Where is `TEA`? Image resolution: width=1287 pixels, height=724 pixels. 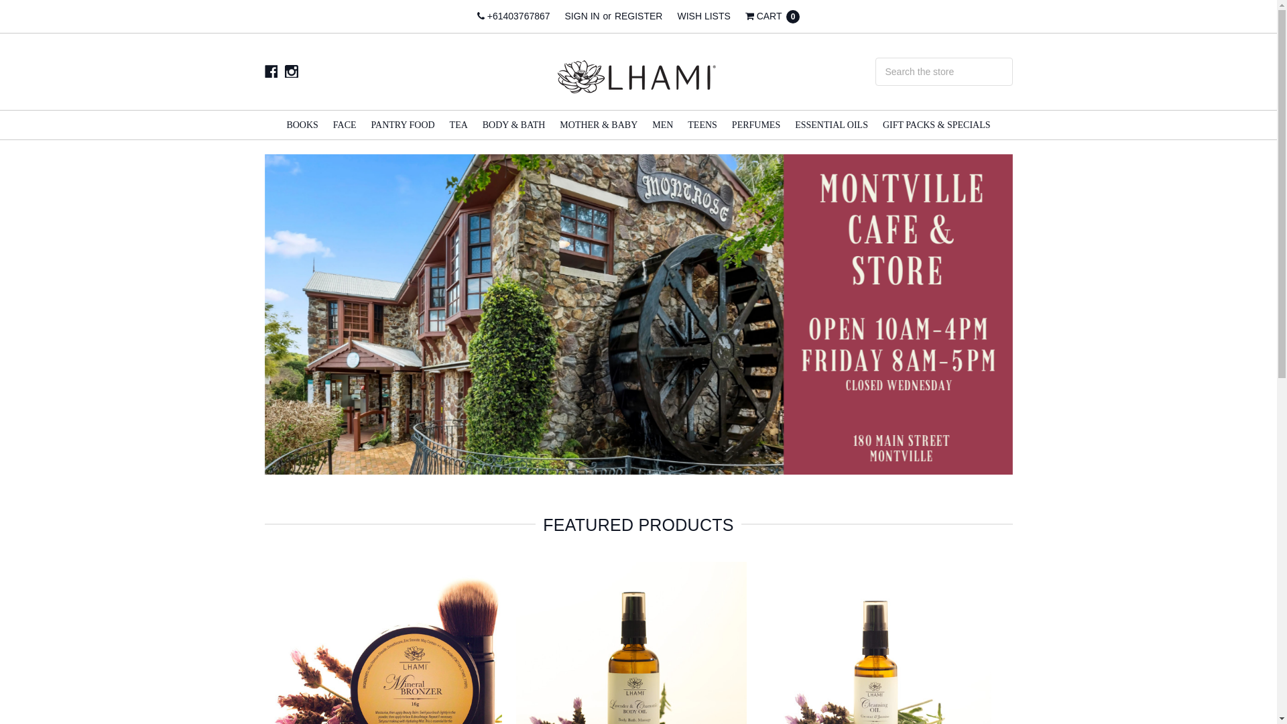 TEA is located at coordinates (458, 125).